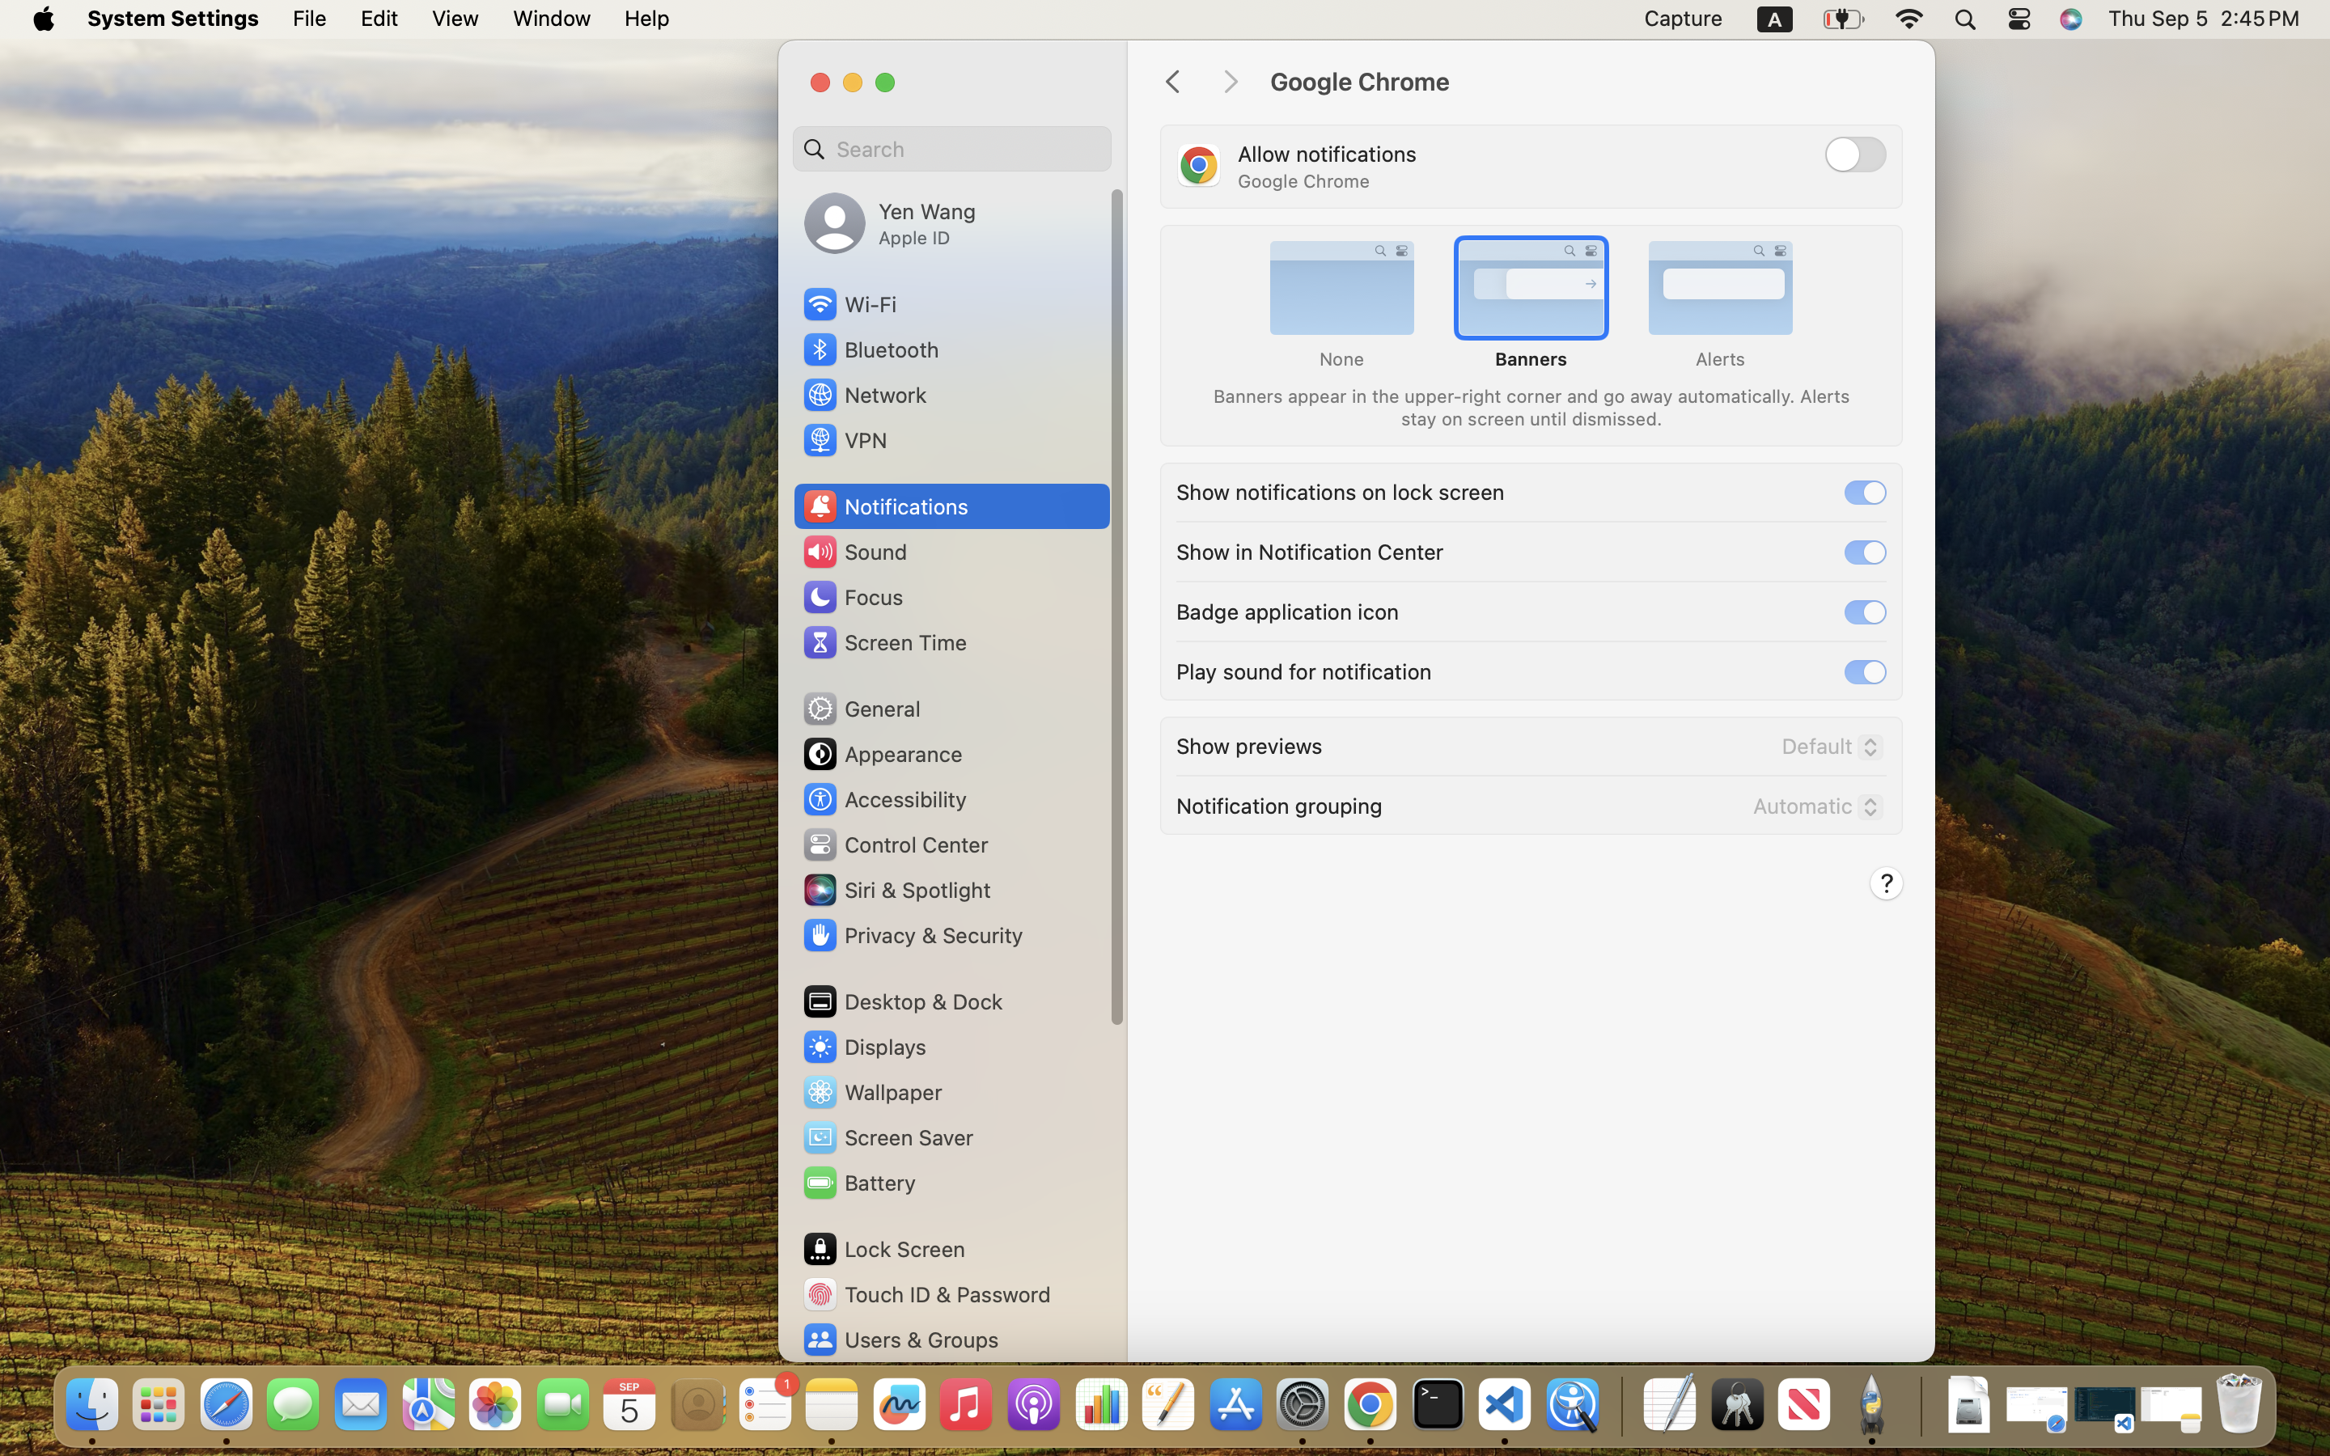 The width and height of the screenshot is (2330, 1456). I want to click on Show previews, so click(1249, 744).